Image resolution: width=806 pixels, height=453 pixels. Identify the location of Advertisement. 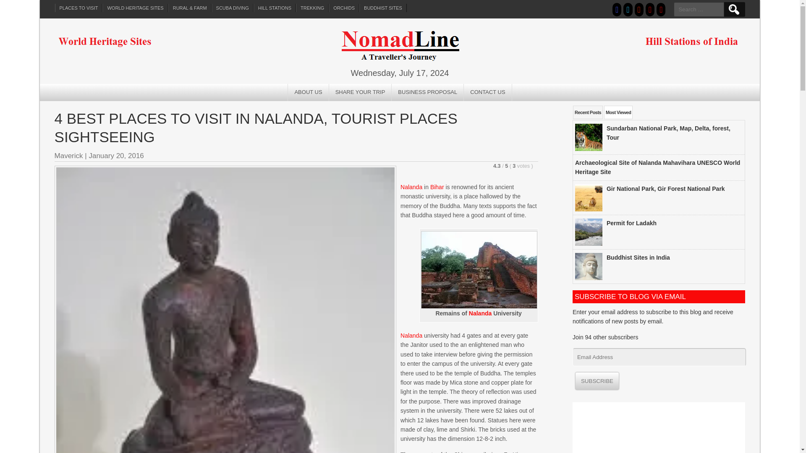
(658, 428).